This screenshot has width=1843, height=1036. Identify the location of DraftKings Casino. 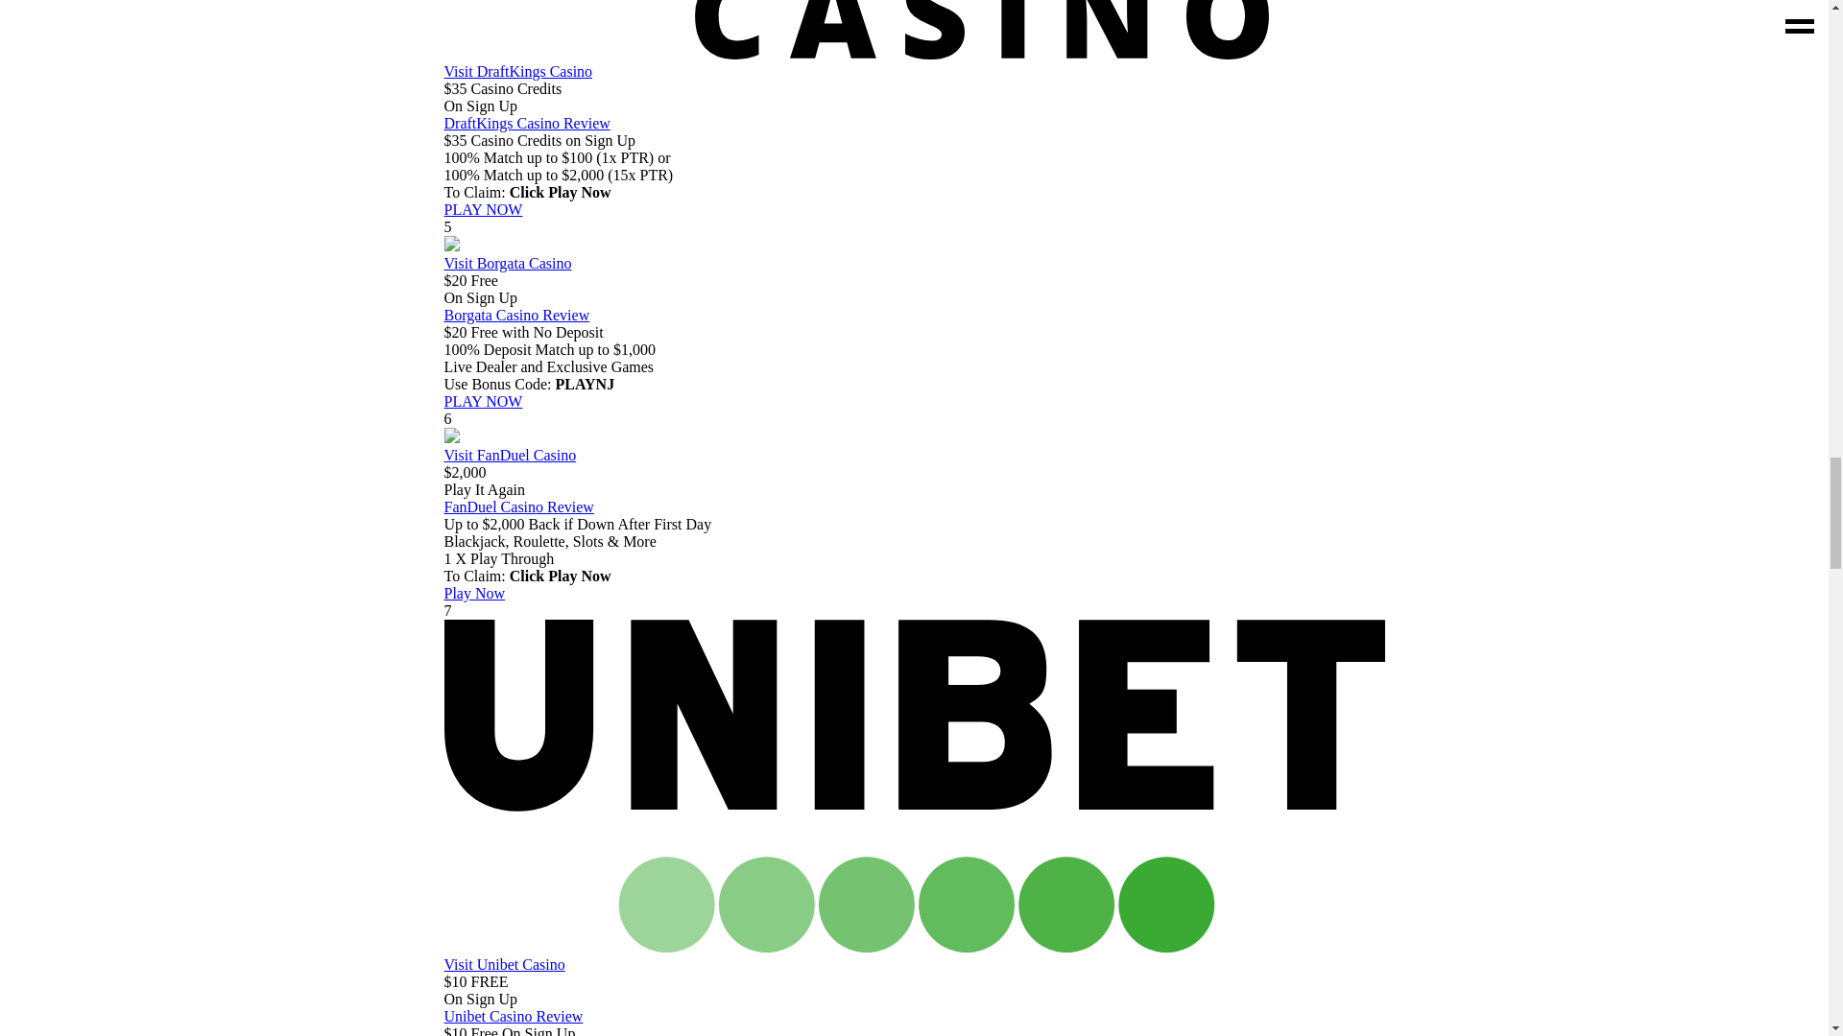
(914, 54).